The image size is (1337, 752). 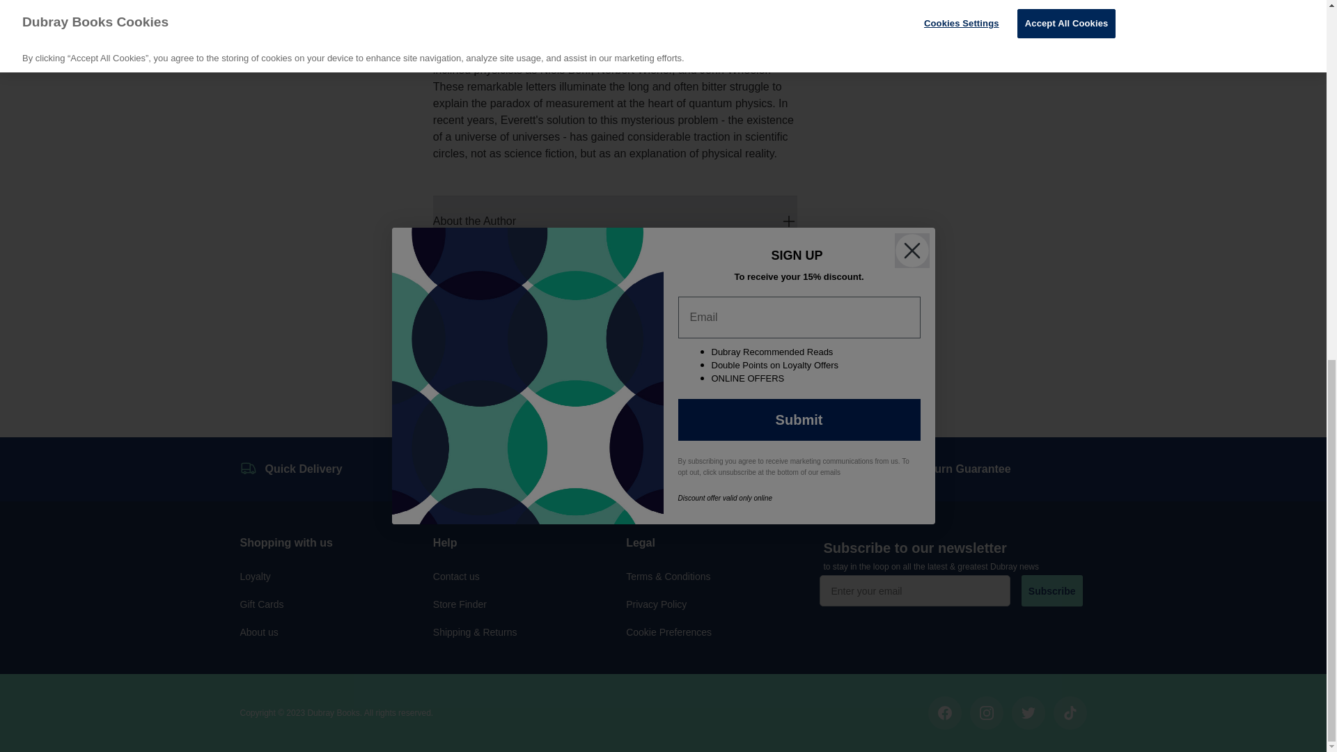 What do you see at coordinates (254, 576) in the screenshot?
I see `Loyalty` at bounding box center [254, 576].